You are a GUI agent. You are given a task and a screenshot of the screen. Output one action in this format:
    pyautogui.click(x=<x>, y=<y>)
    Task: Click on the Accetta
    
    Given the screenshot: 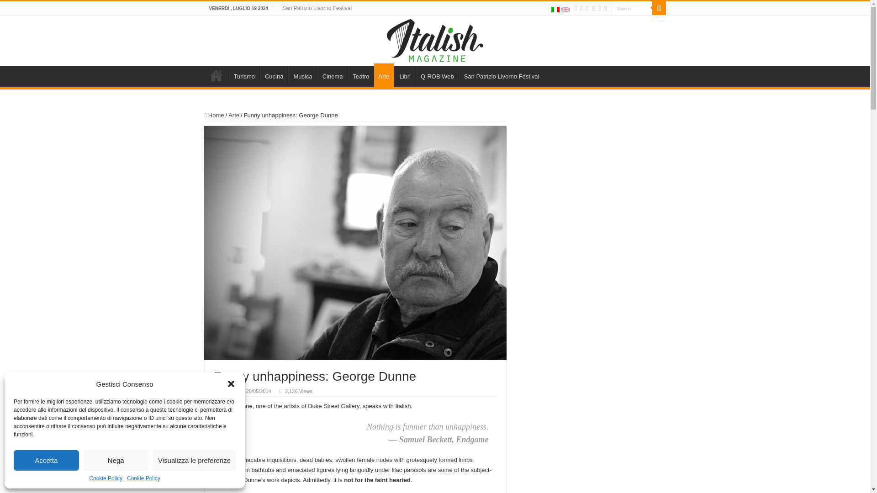 What is the action you would take?
    pyautogui.click(x=46, y=460)
    